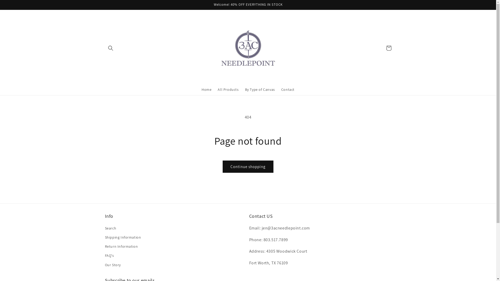 The width and height of the screenshot is (500, 281). I want to click on Home, so click(207, 90).